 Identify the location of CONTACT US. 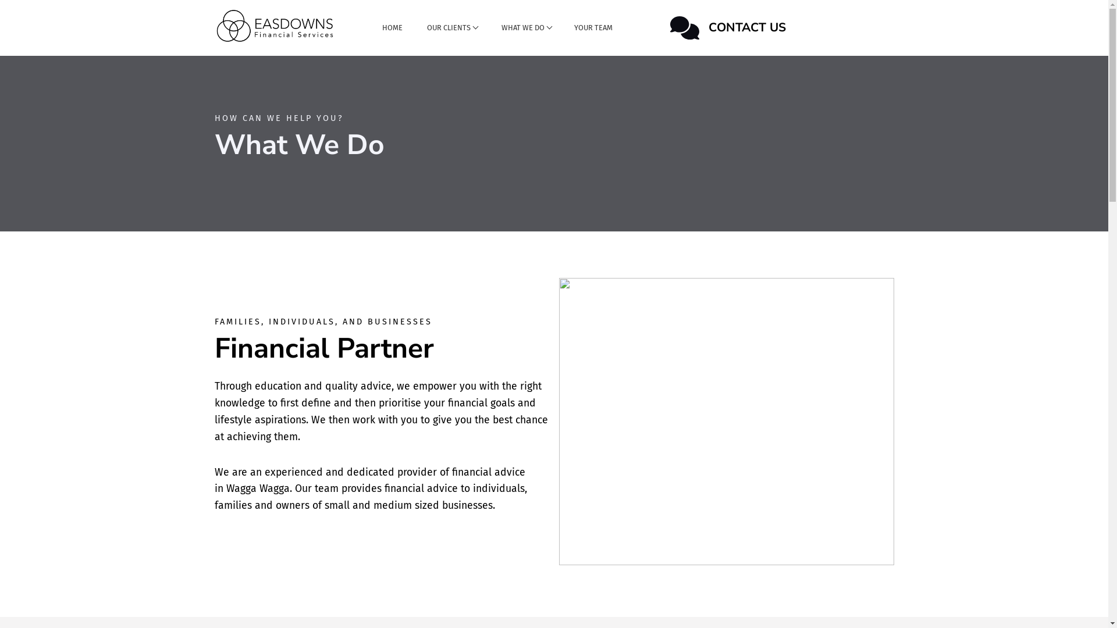
(781, 28).